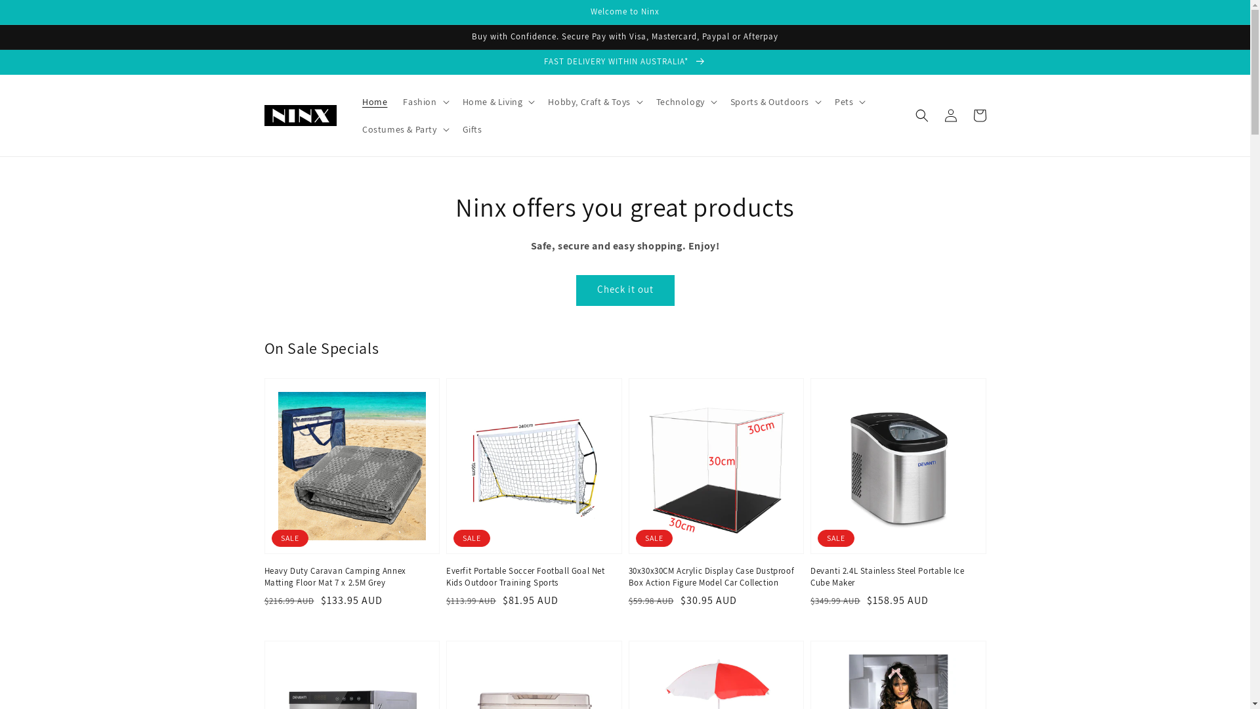 Image resolution: width=1260 pixels, height=709 pixels. I want to click on Devanti 2.4L Stainless Steel Portable Ice Cube Maker, so click(894, 577).